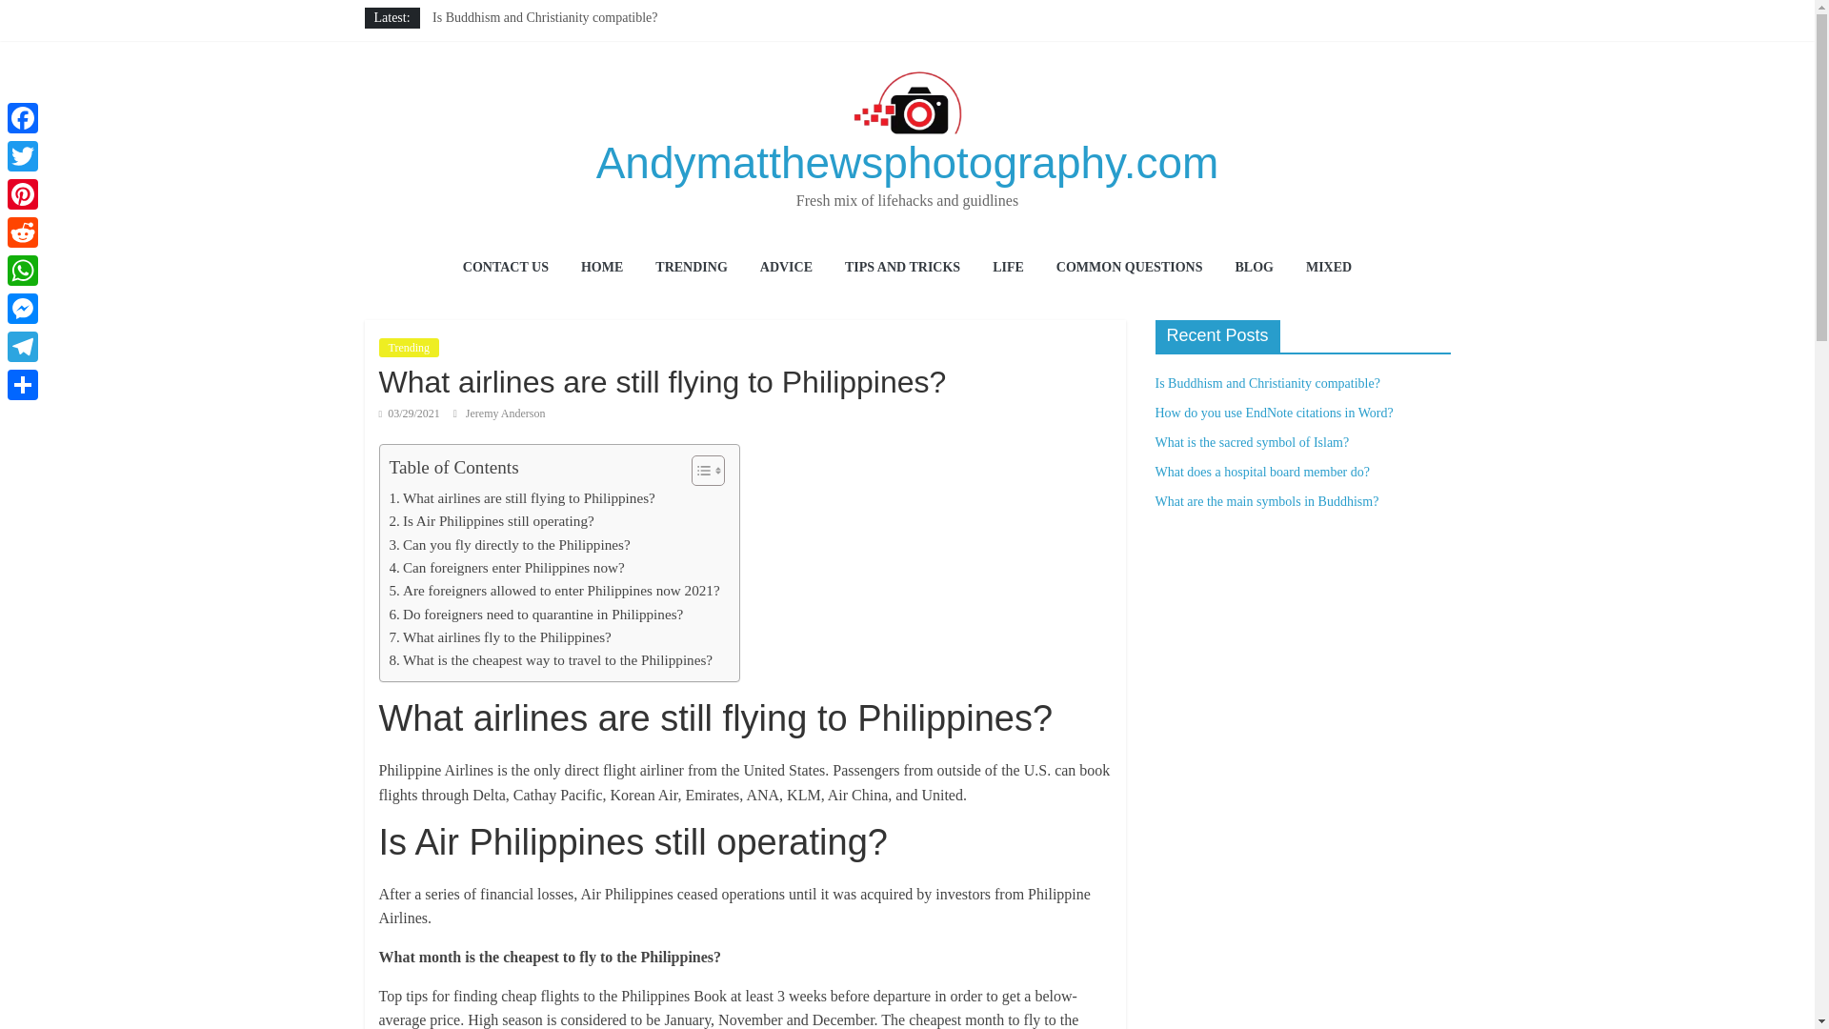 The width and height of the screenshot is (1829, 1029). What do you see at coordinates (551, 38) in the screenshot?
I see `How do you use EndNote citations in Word?` at bounding box center [551, 38].